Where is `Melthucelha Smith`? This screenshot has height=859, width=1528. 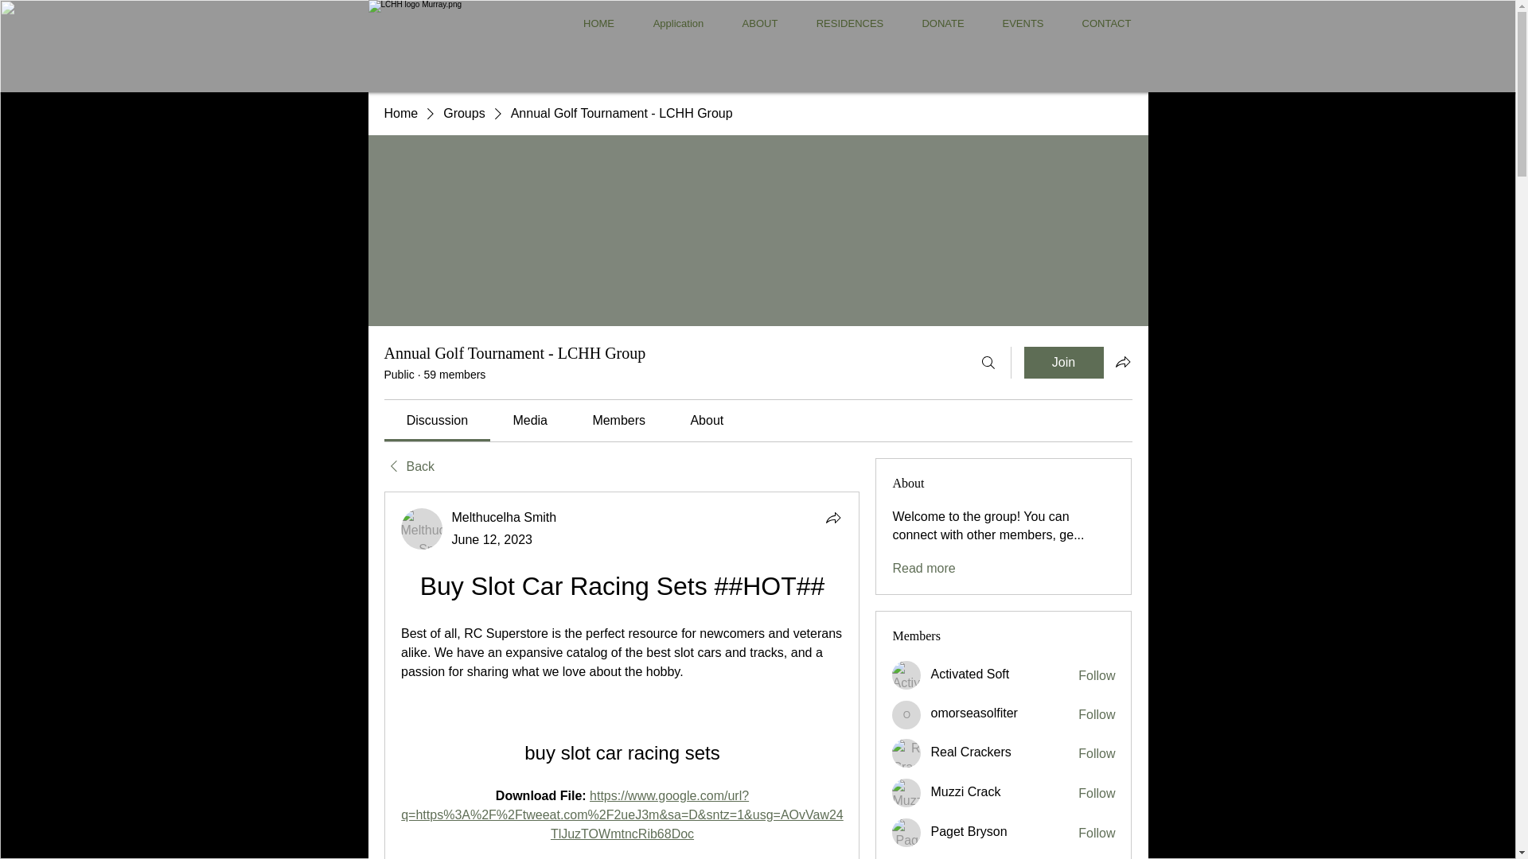
Melthucelha Smith is located at coordinates (505, 517).